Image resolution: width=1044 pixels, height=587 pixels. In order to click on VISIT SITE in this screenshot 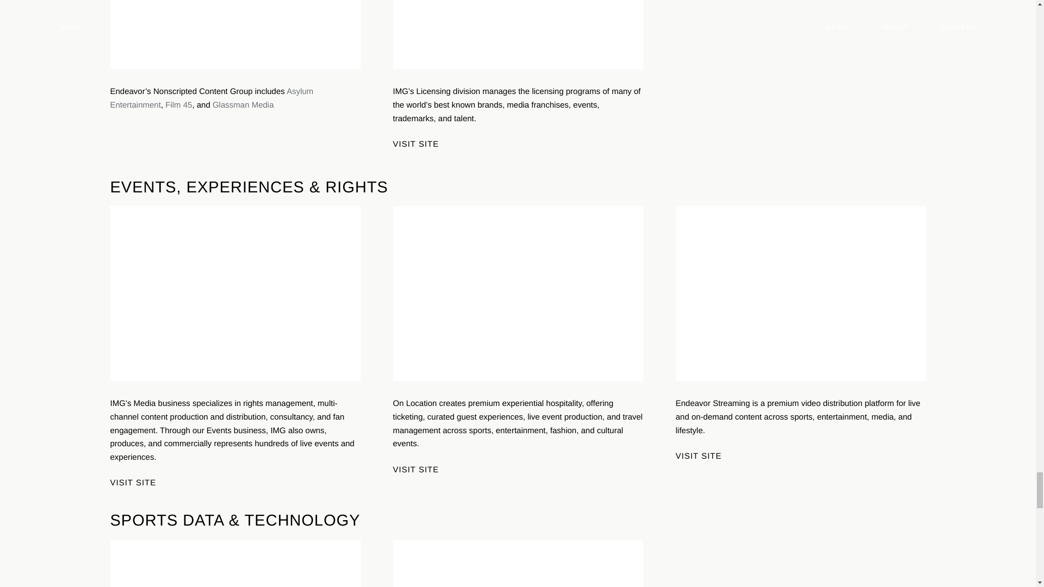, I will do `click(422, 470)`.